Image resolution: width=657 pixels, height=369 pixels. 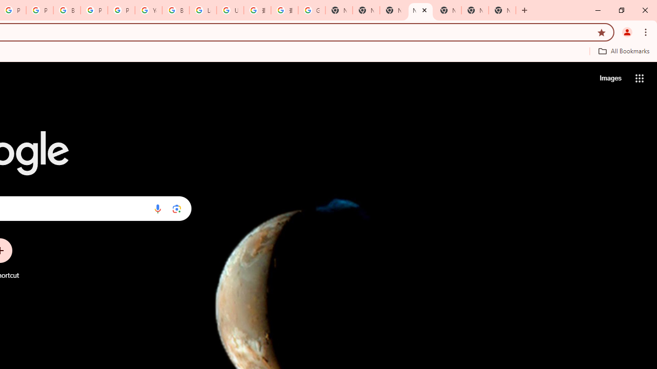 I want to click on YouTube, so click(x=148, y=10).